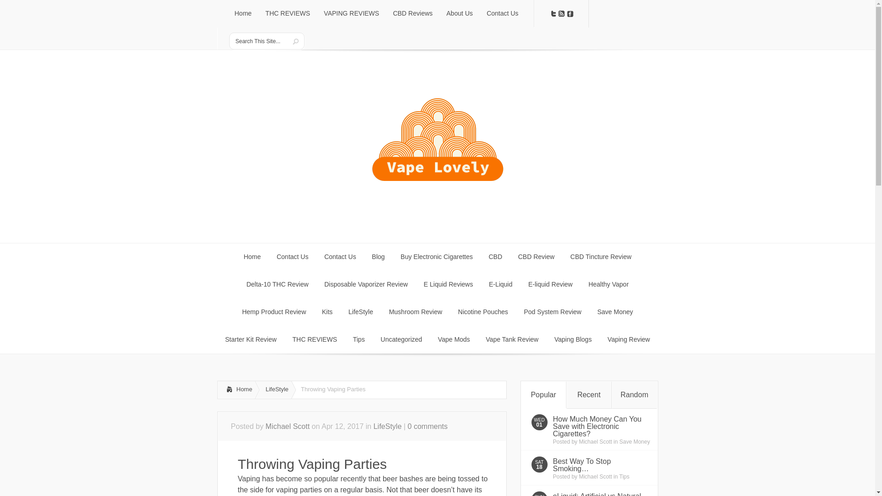  I want to click on Contact Us, so click(502, 14).